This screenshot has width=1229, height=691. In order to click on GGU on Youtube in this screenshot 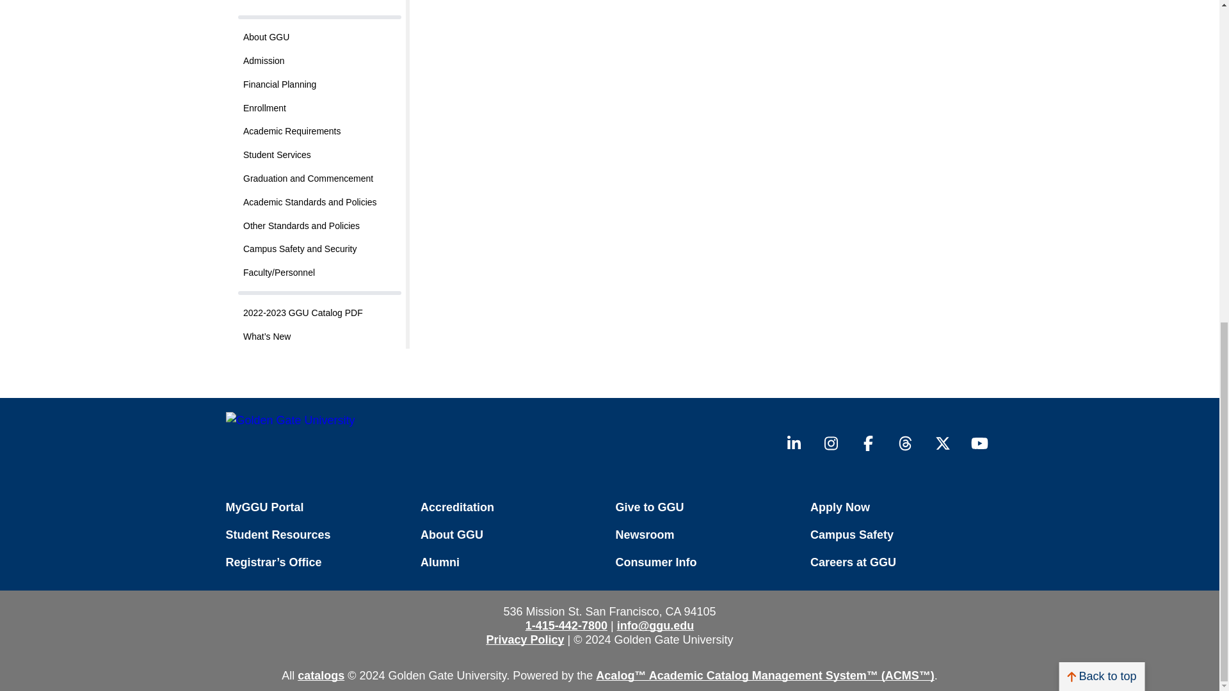, I will do `click(979, 443)`.